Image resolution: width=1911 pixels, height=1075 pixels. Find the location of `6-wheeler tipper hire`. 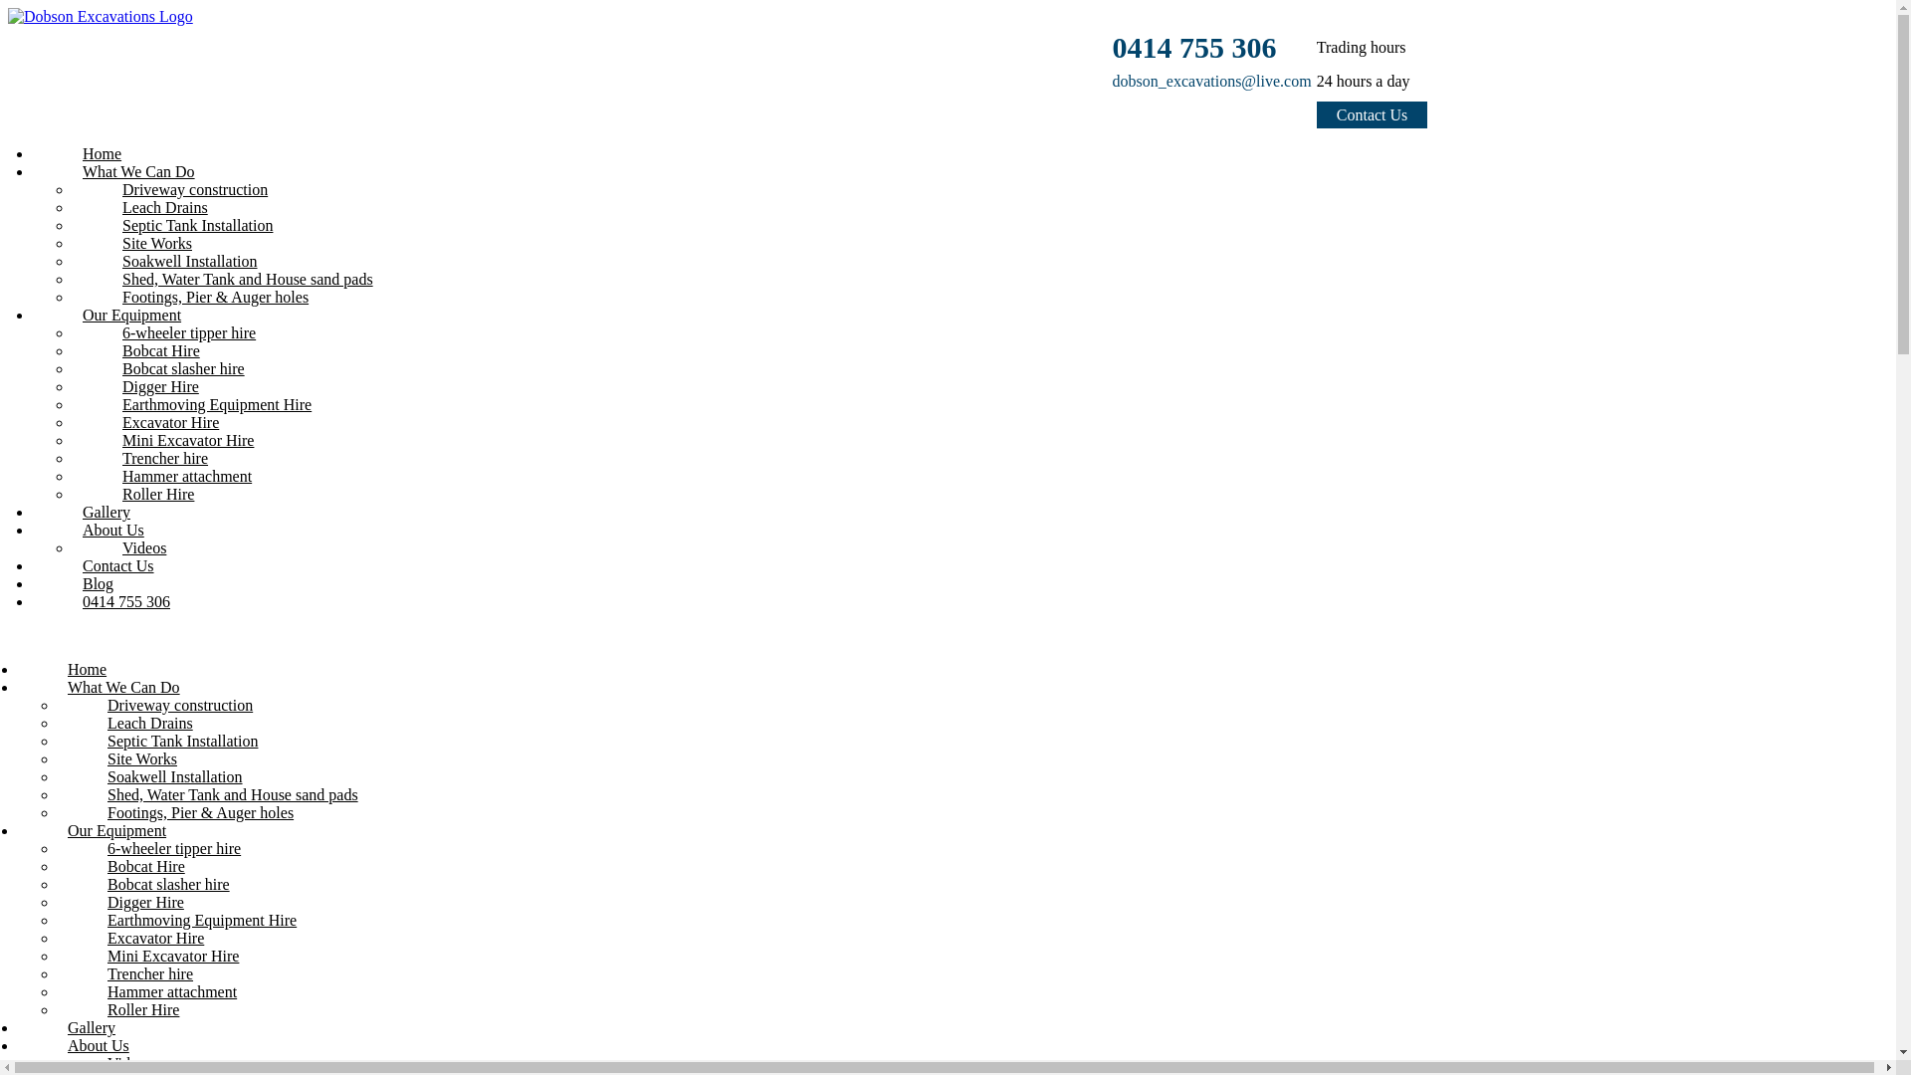

6-wheeler tipper hire is located at coordinates (181, 322).